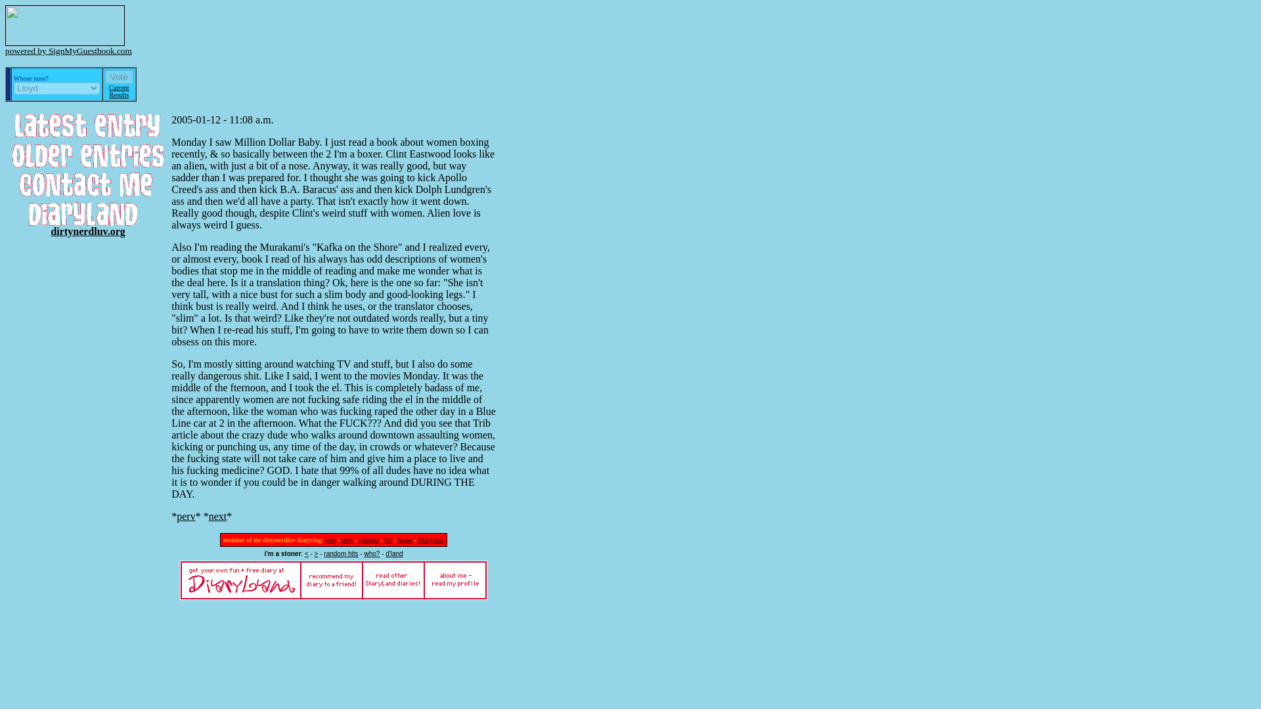 The image size is (1261, 709). I want to click on dirtynerdluv.org, so click(87, 231).